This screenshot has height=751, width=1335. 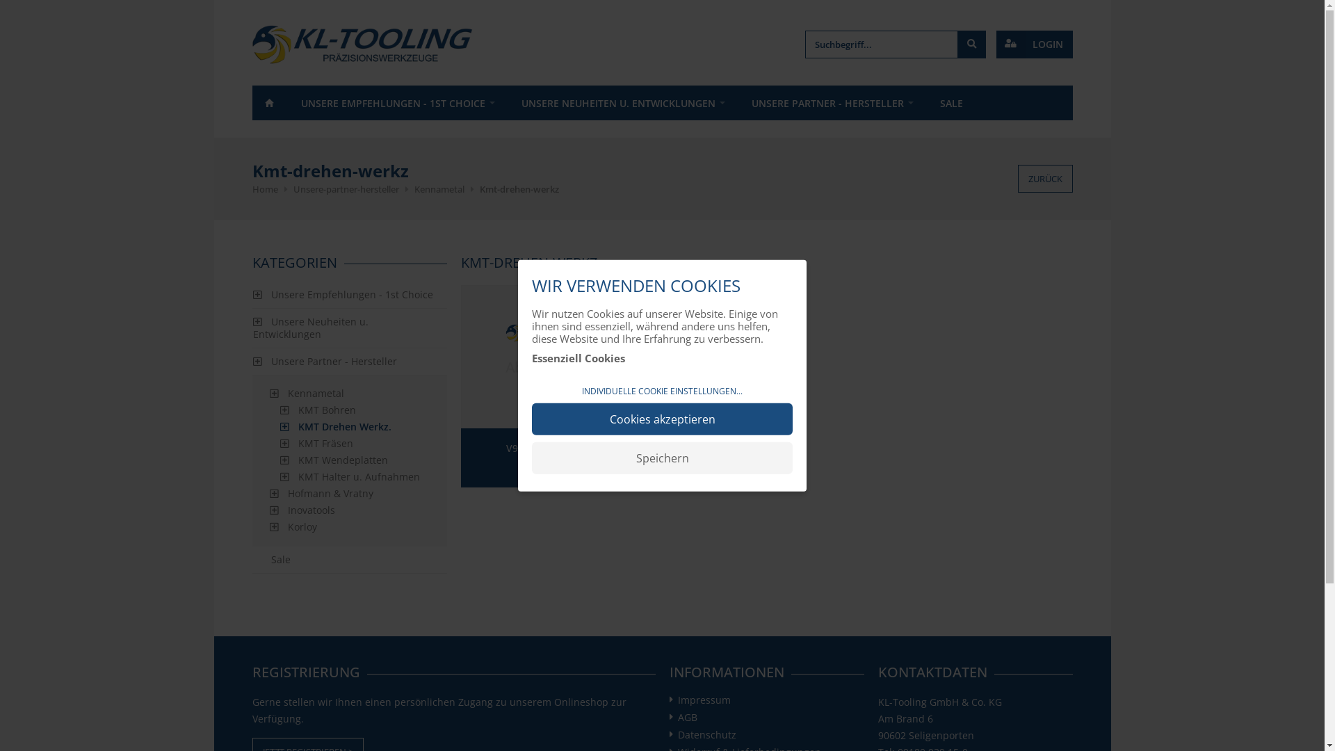 I want to click on UNSERE PARTNER - HERSTELLER, so click(x=832, y=103).